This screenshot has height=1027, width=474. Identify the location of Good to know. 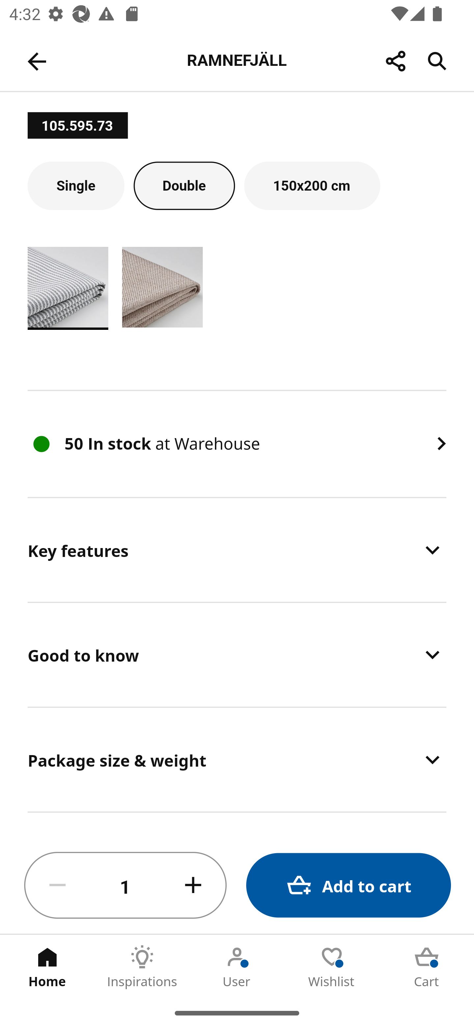
(237, 654).